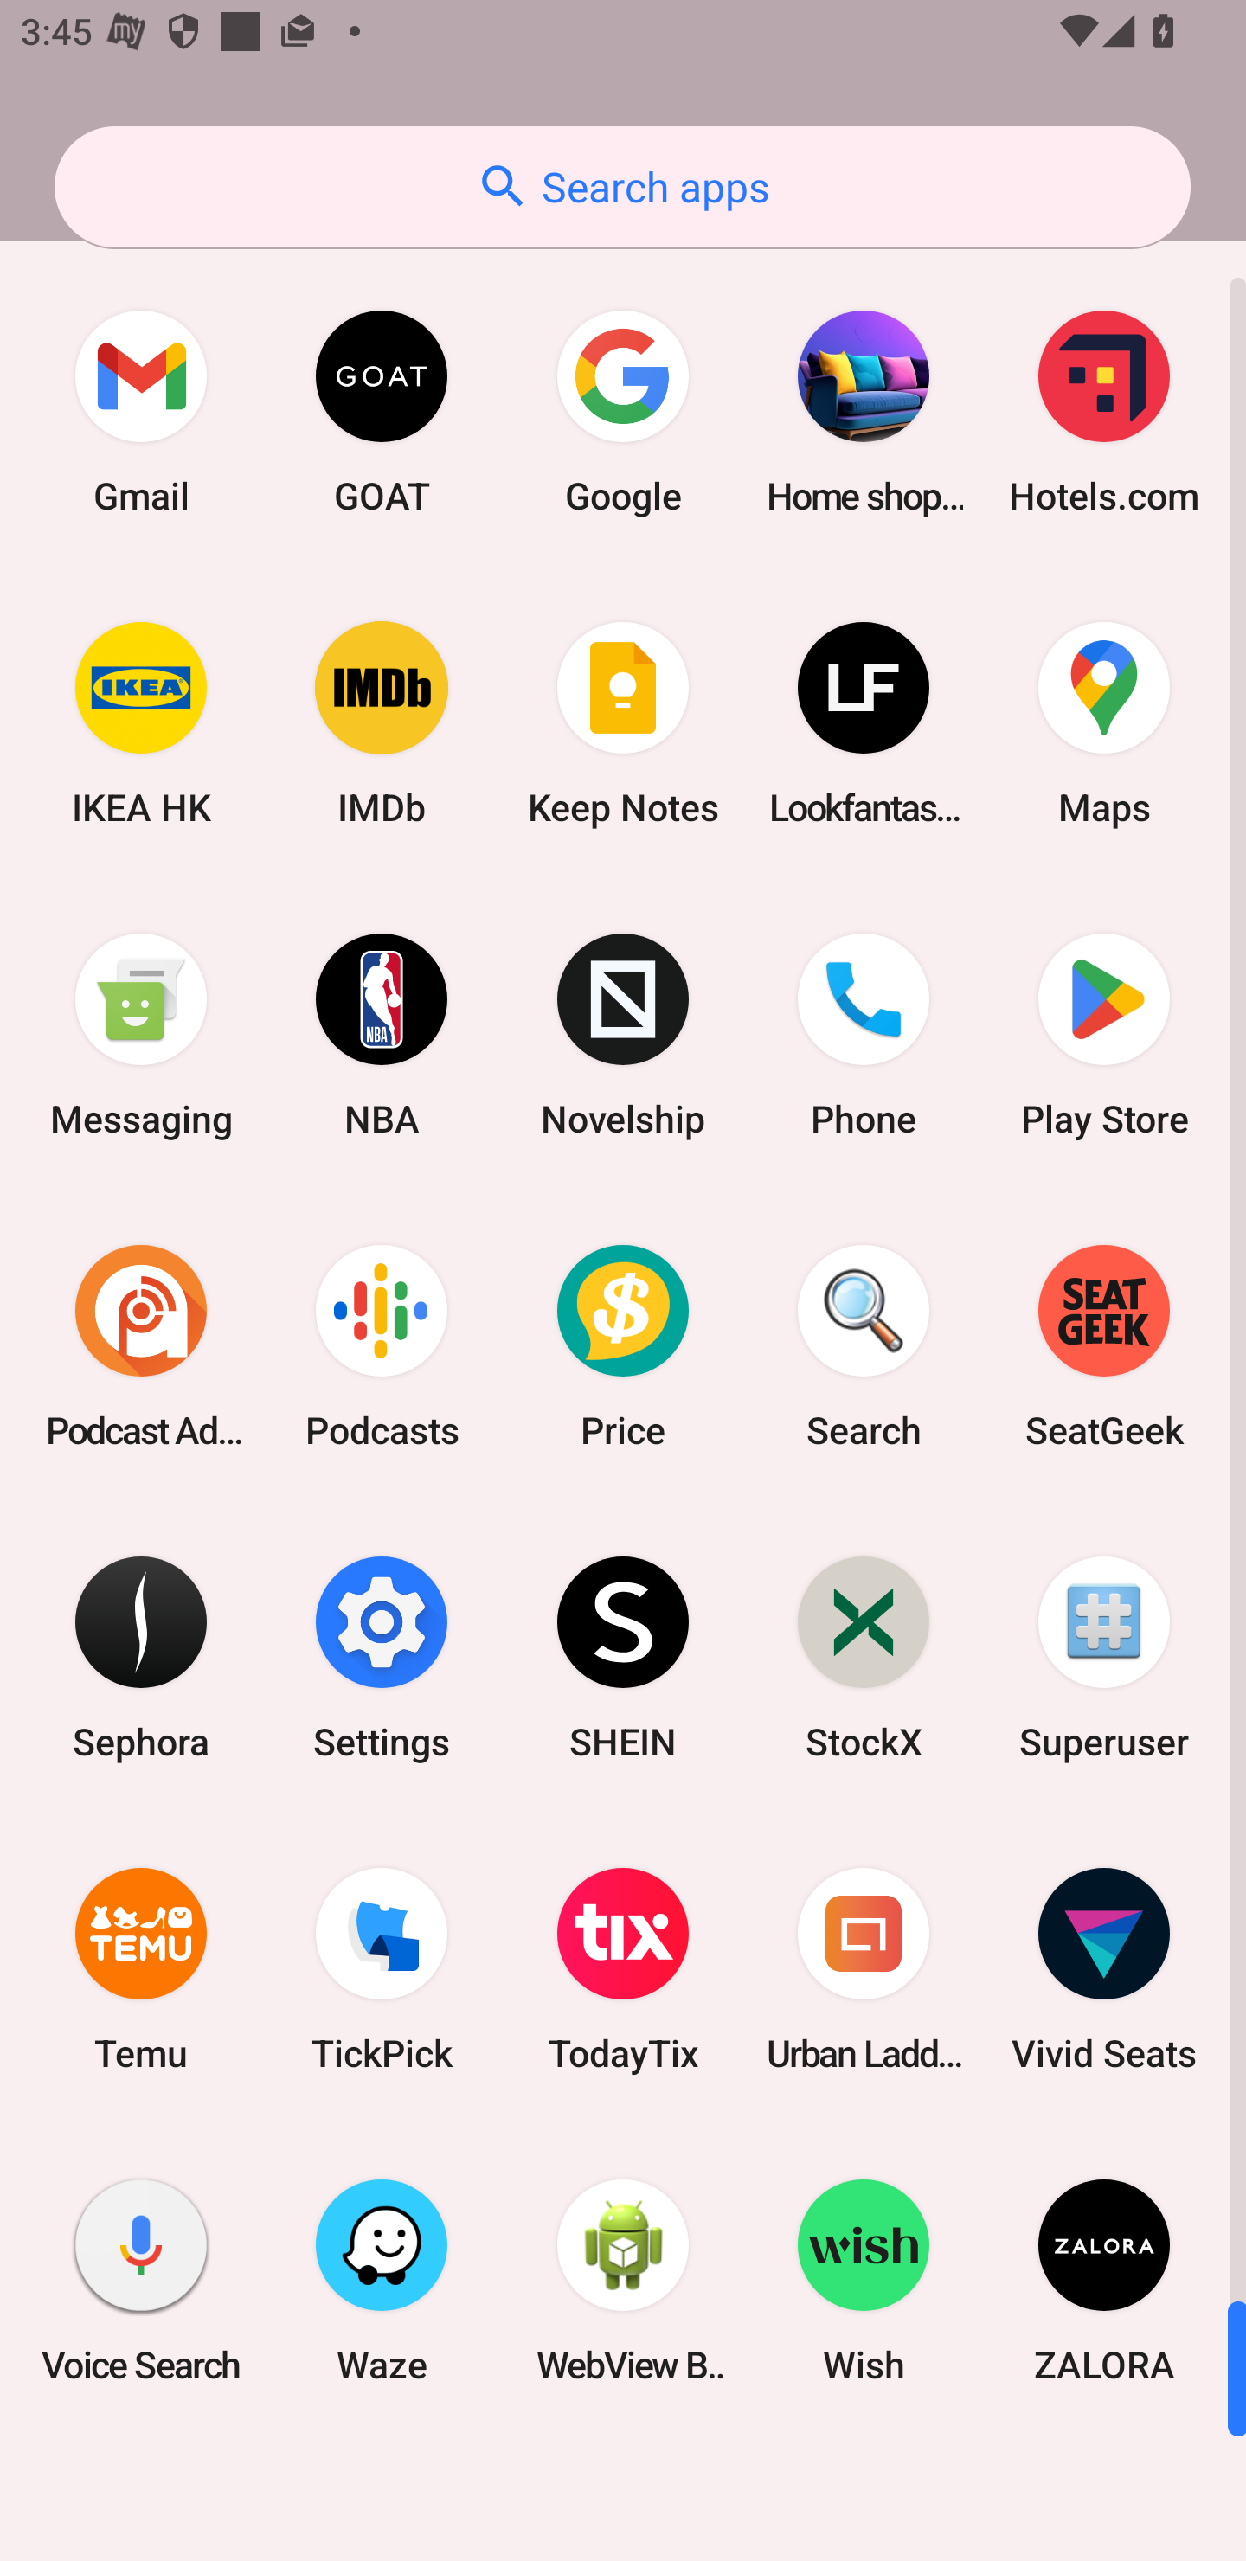 Image resolution: width=1246 pixels, height=2561 pixels. Describe the element at coordinates (623, 412) in the screenshot. I see `Google` at that location.